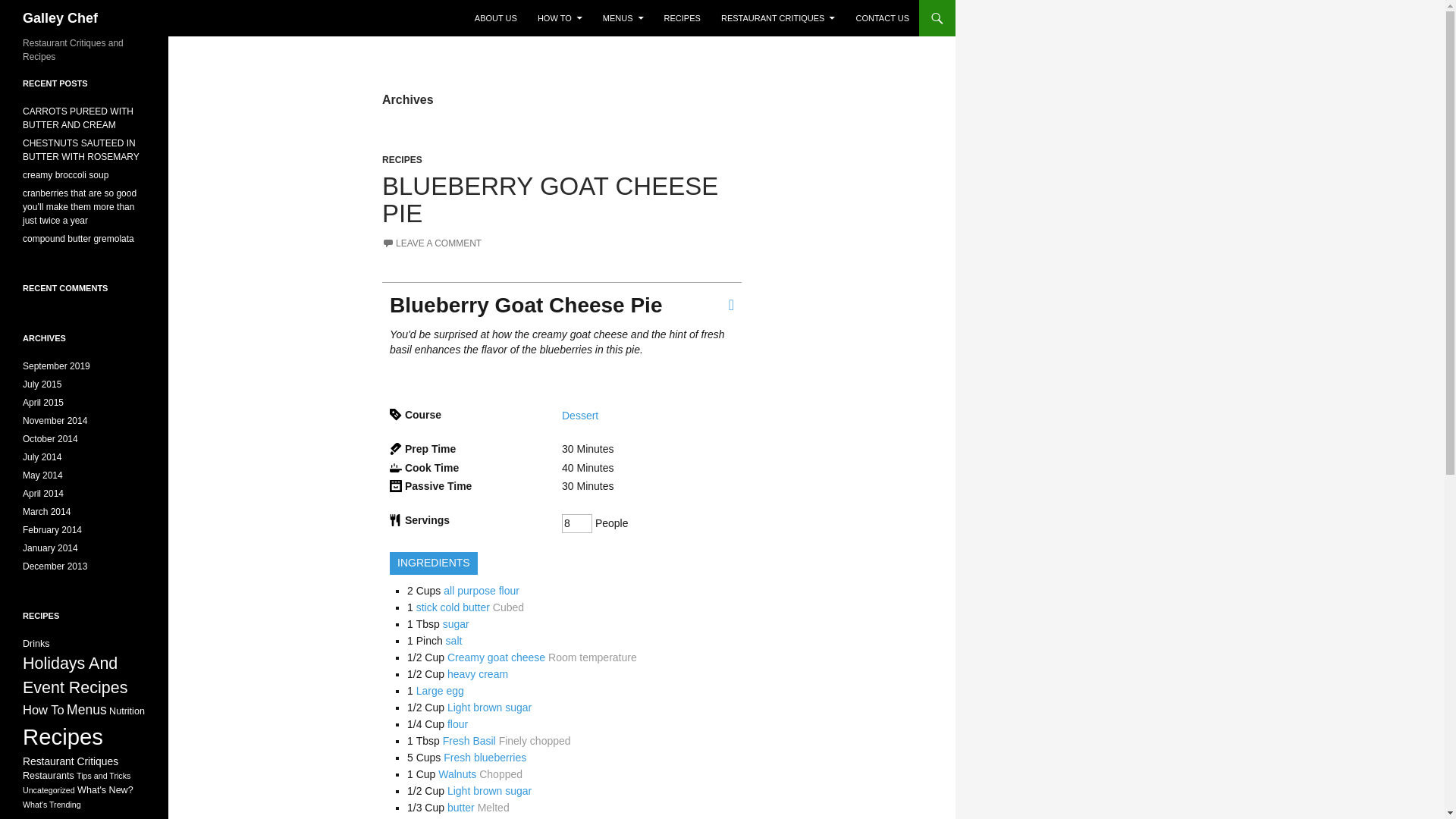  Describe the element at coordinates (455, 623) in the screenshot. I see `sugar` at that location.